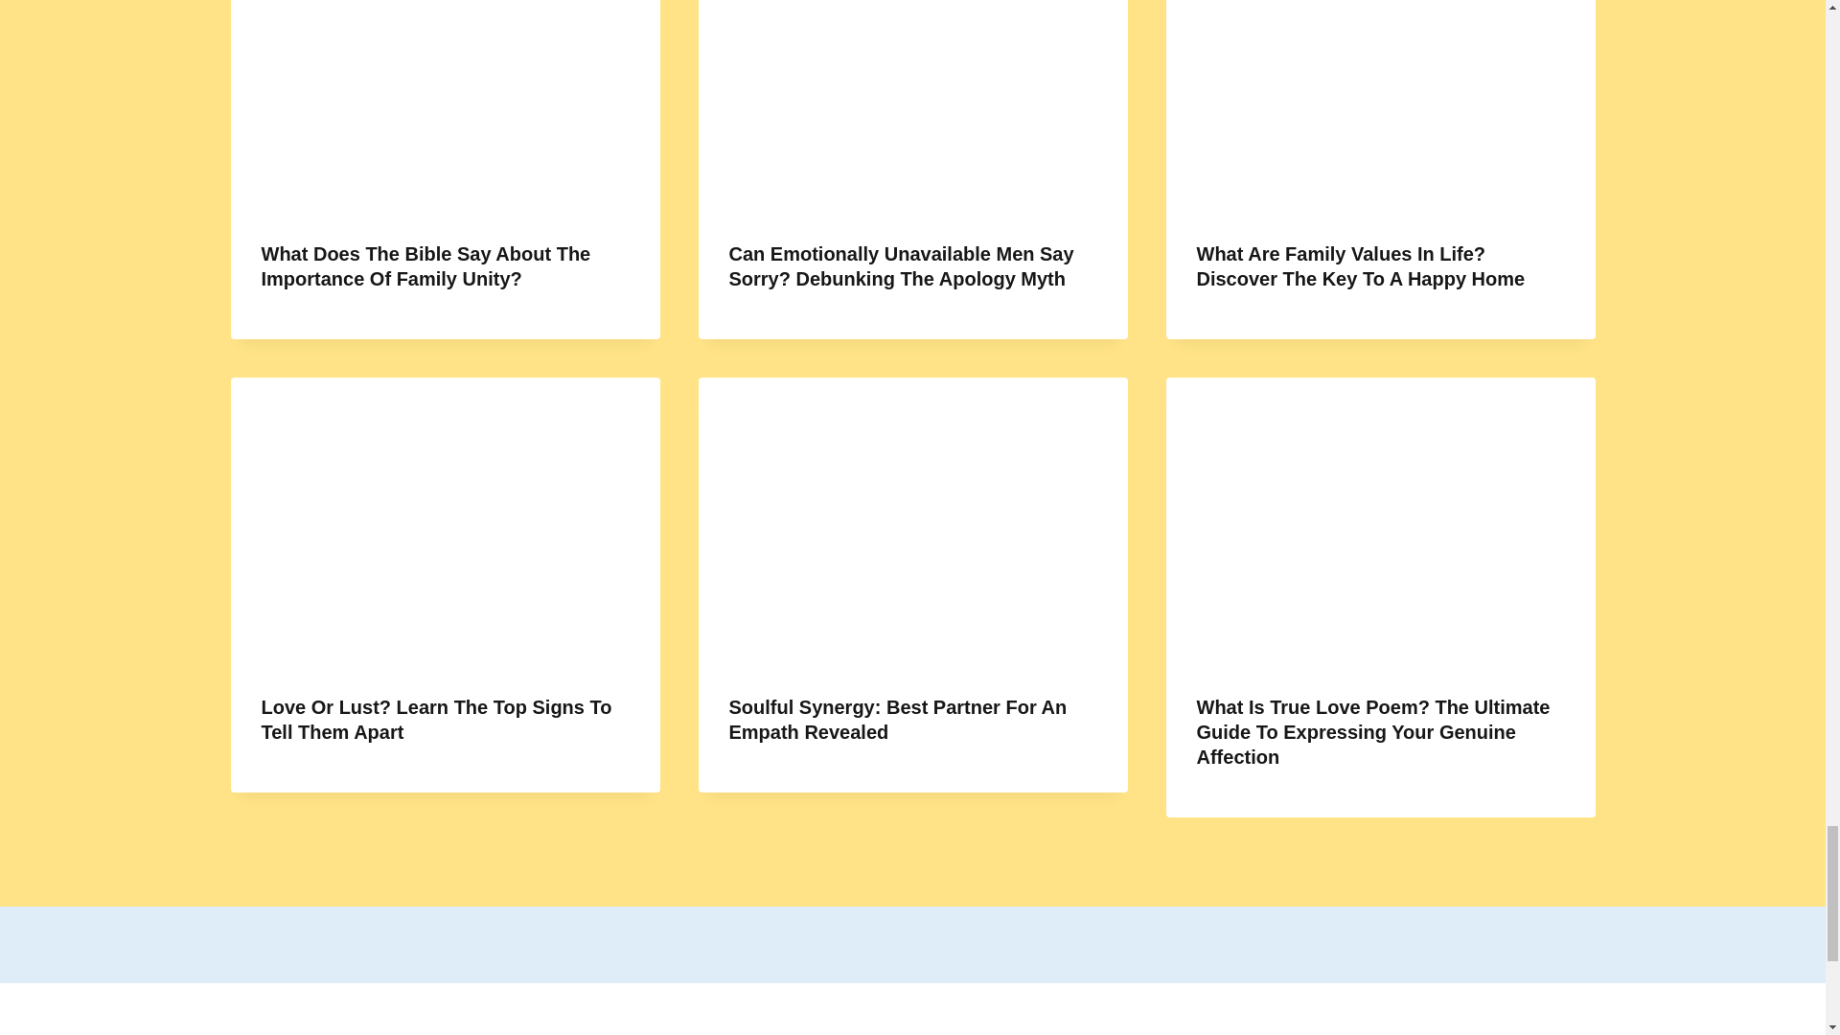 The width and height of the screenshot is (1840, 1035). Describe the element at coordinates (435, 719) in the screenshot. I see `Love Or Lust? Learn The Top Signs To Tell Them Apart` at that location.